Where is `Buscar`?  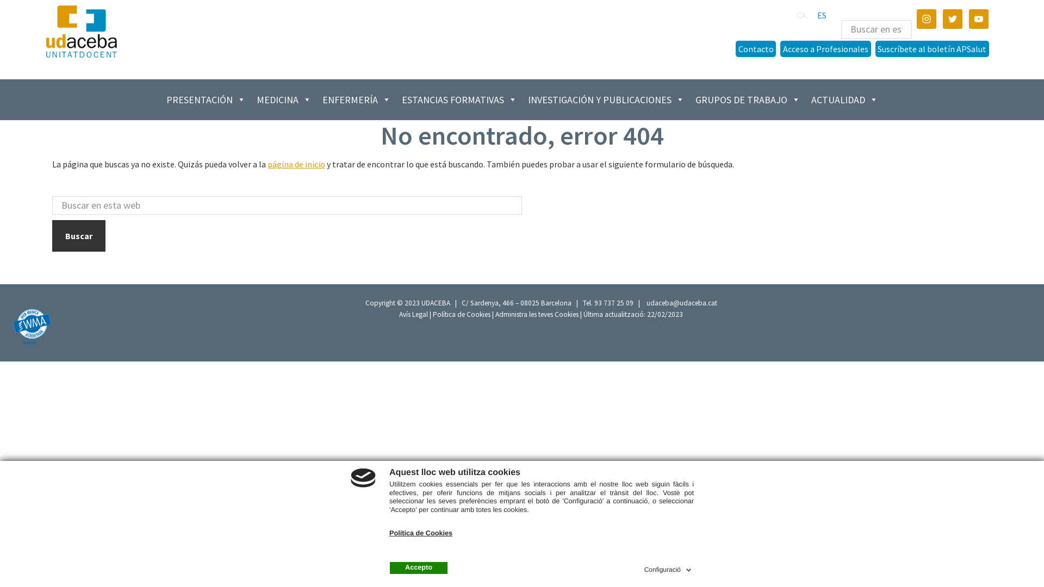 Buscar is located at coordinates (911, 10).